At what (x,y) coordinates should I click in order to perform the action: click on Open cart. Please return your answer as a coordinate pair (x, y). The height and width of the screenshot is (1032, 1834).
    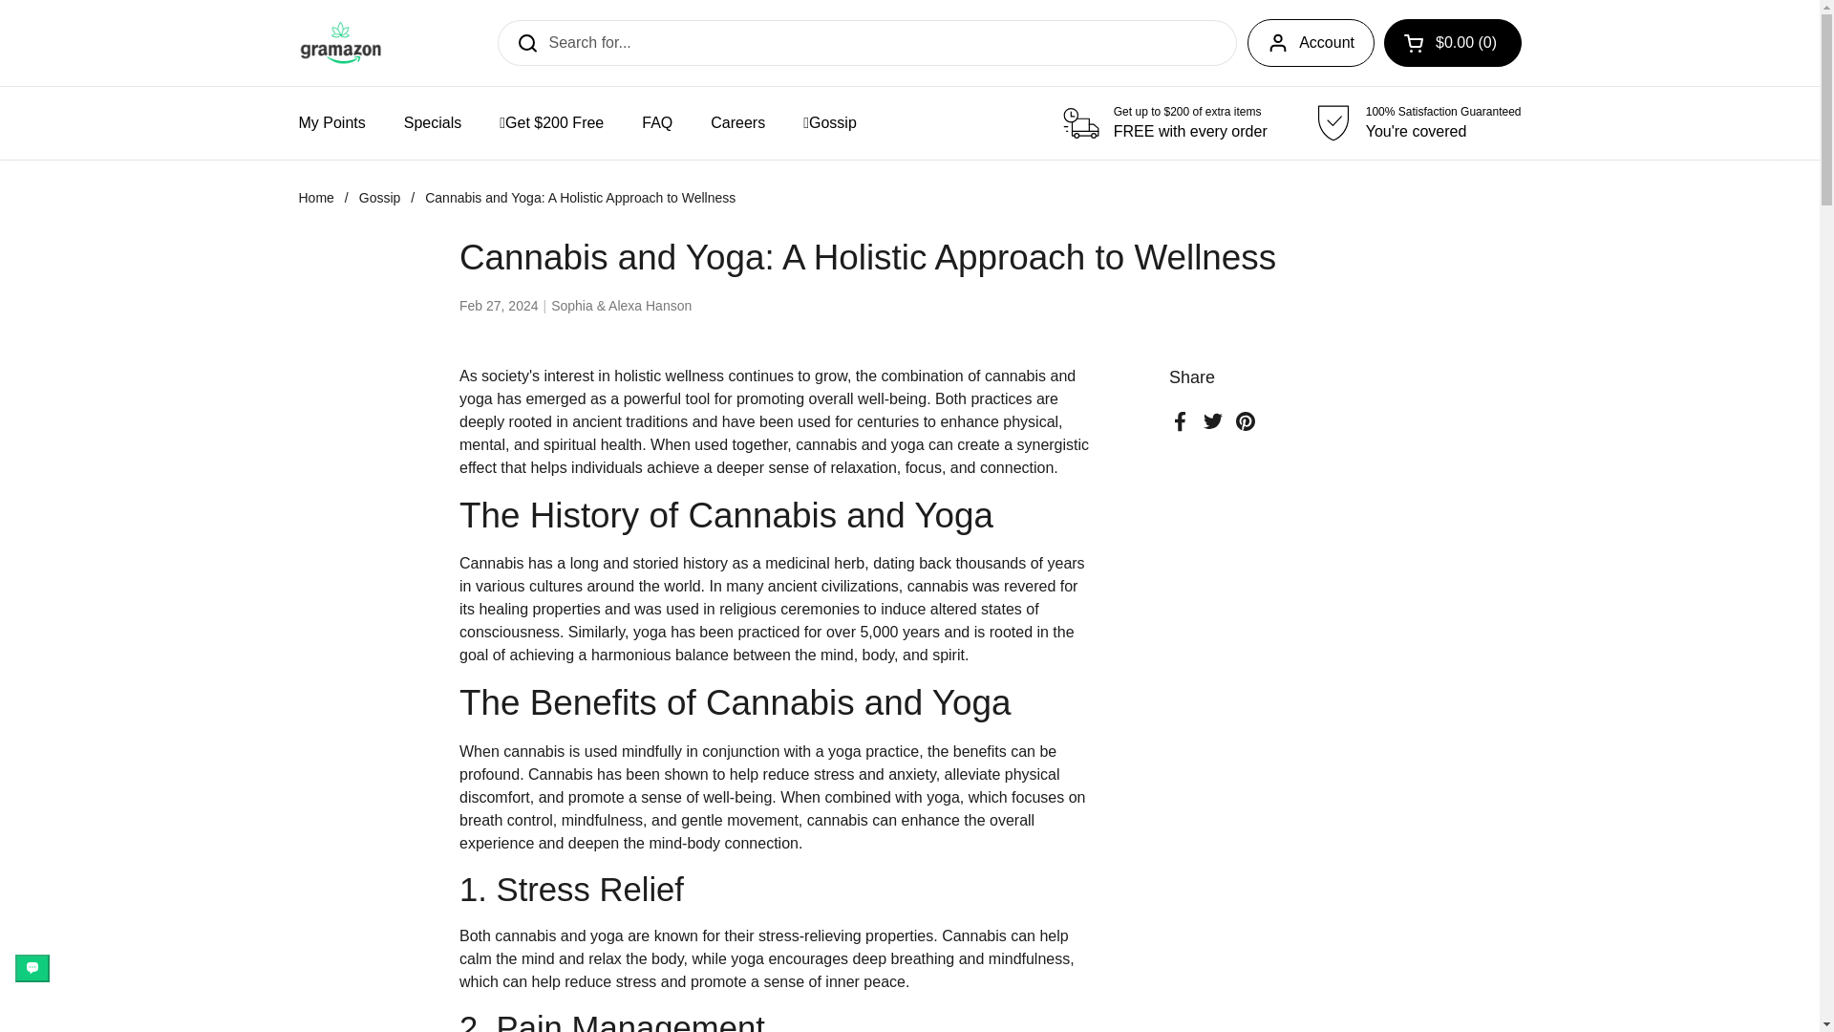
    Looking at the image, I should click on (1453, 43).